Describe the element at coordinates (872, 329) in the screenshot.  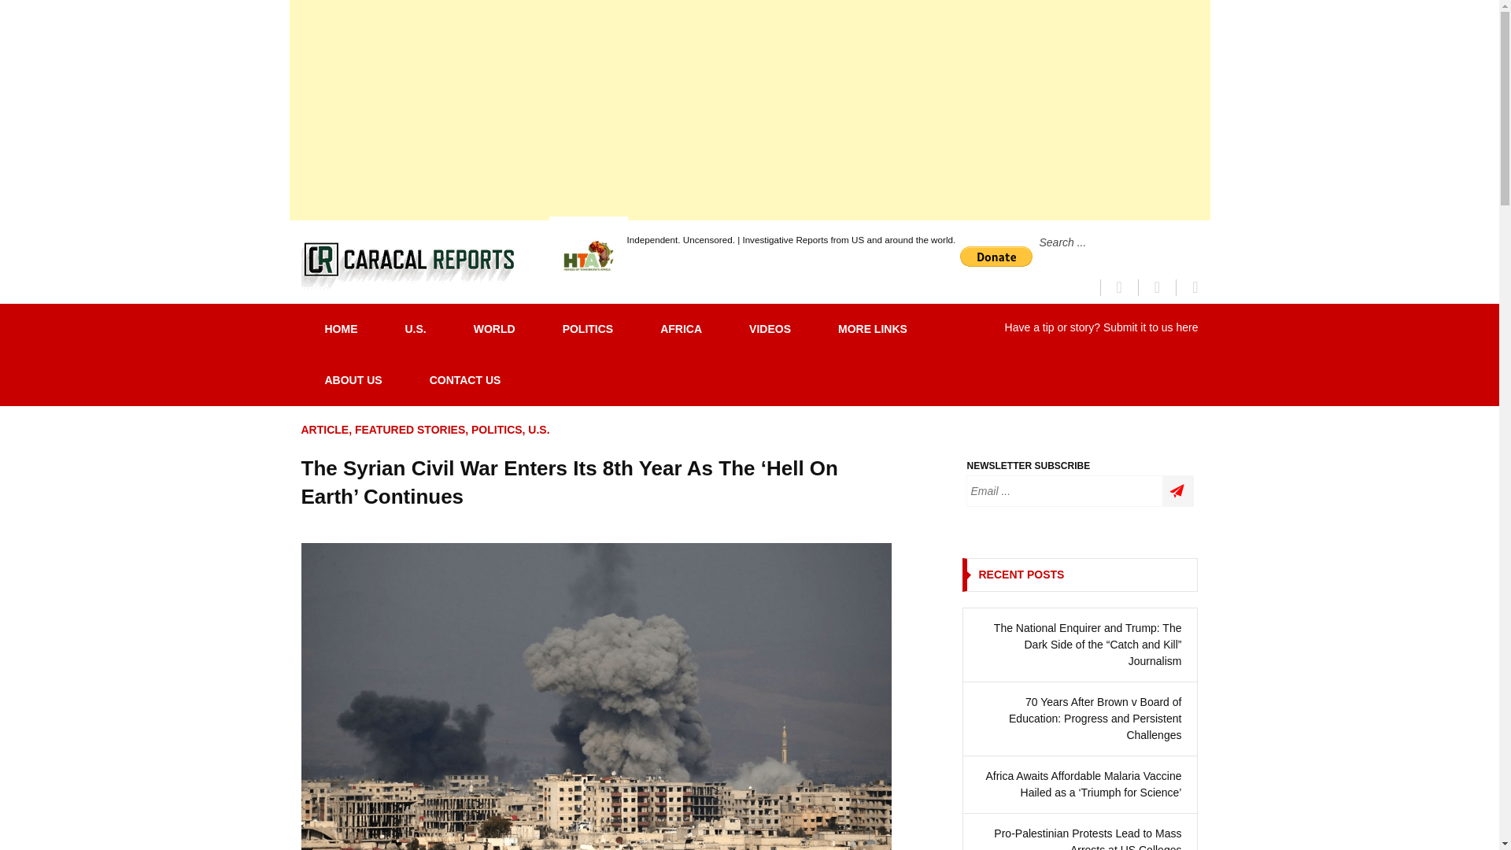
I see `MORE LINKS` at that location.